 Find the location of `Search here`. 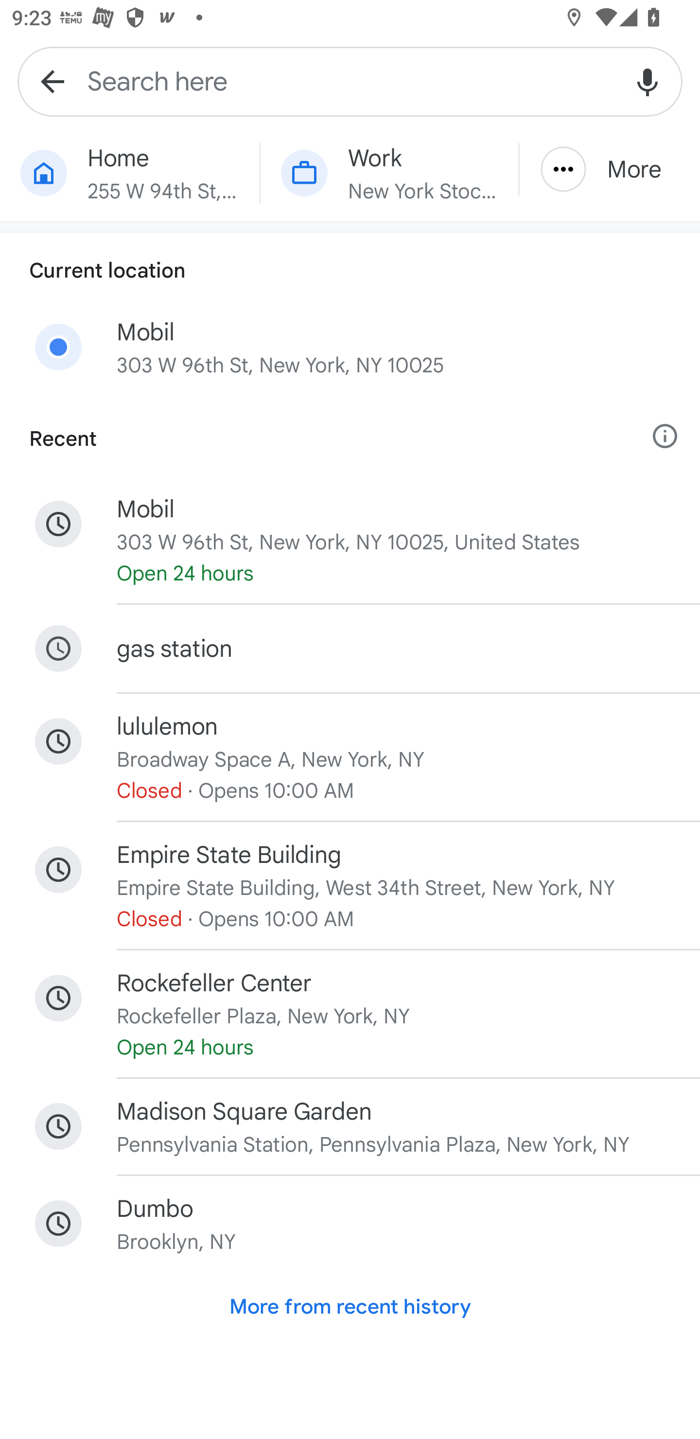

Search here is located at coordinates (350, 81).